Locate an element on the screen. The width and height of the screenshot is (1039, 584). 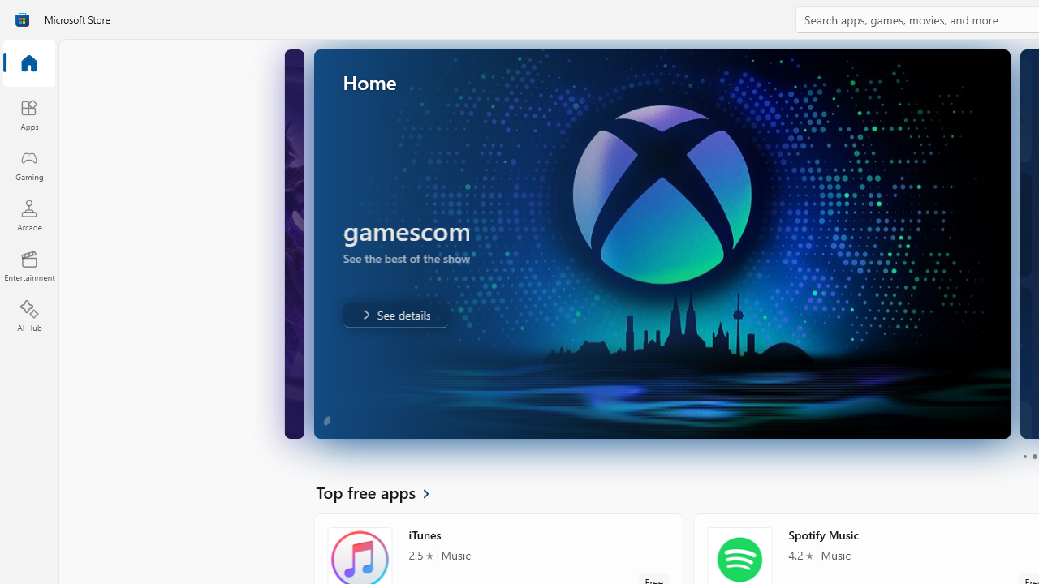
Apps is located at coordinates (29, 114).